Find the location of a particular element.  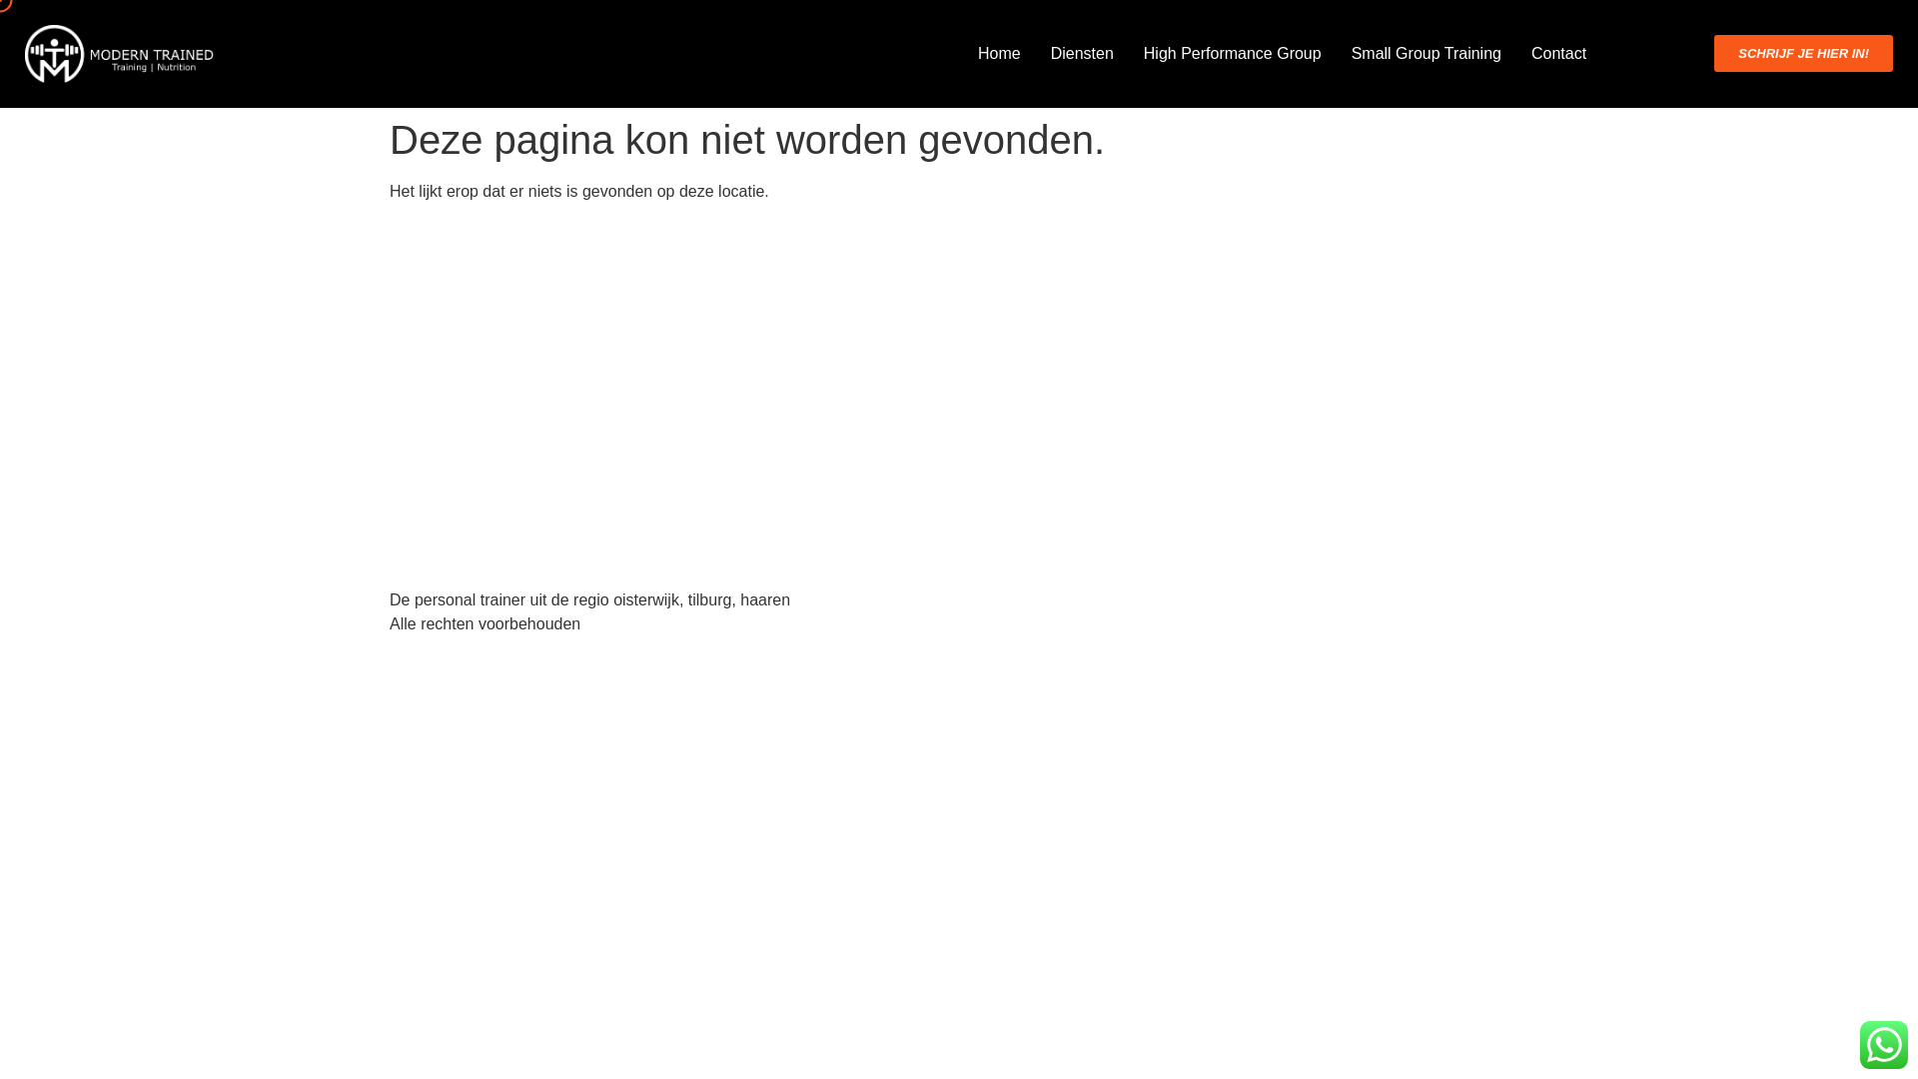

Home is located at coordinates (999, 54).